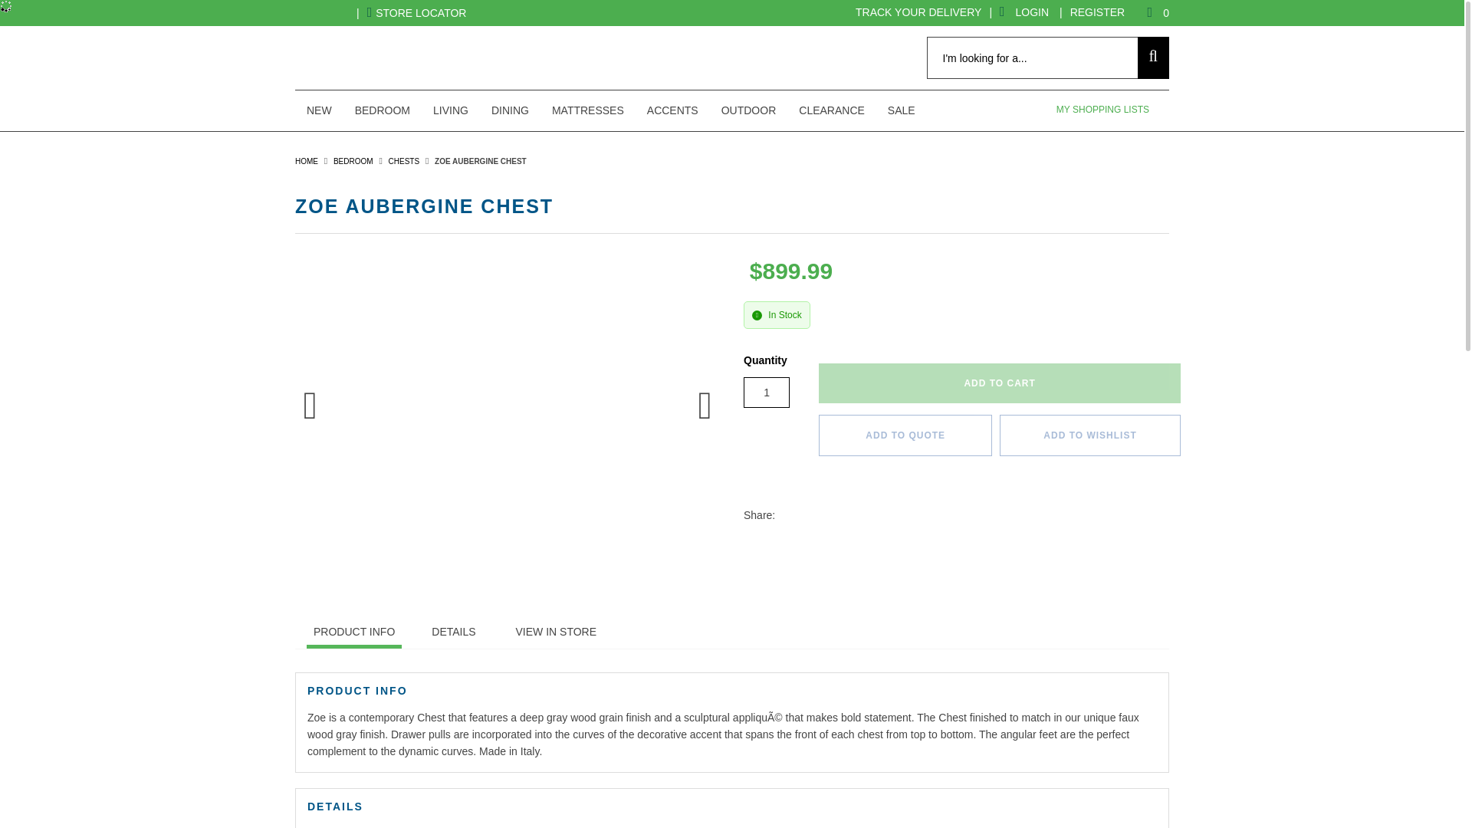 The image size is (1472, 828). I want to click on Cart, so click(1150, 13).